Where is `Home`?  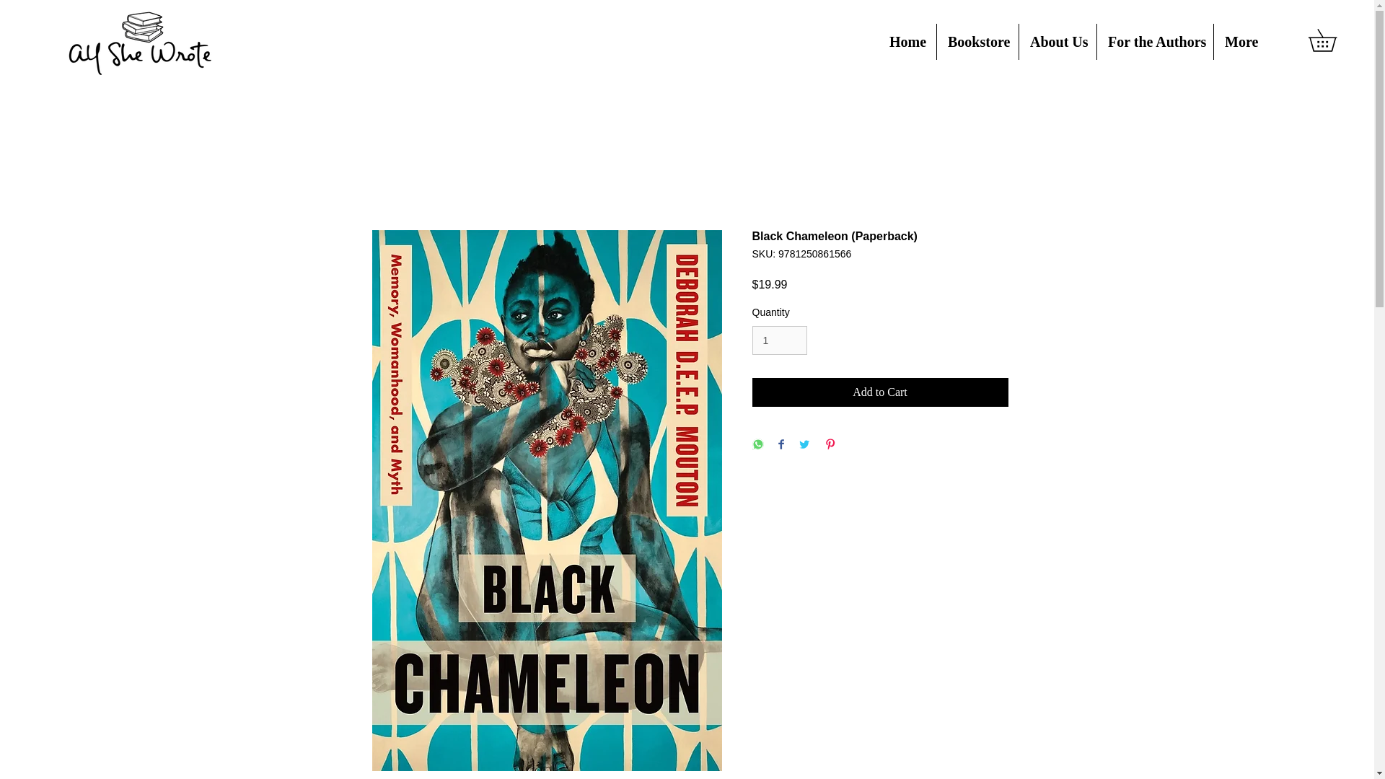 Home is located at coordinates (907, 42).